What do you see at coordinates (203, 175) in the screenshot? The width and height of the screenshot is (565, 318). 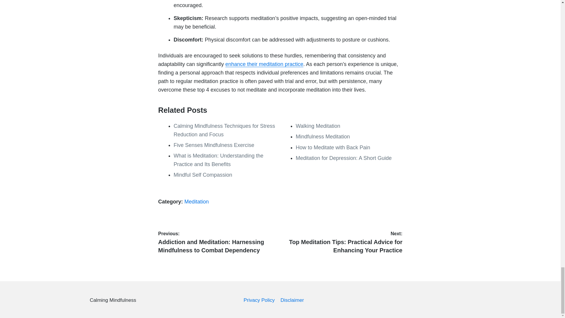 I see `Mindful Self Compassion` at bounding box center [203, 175].